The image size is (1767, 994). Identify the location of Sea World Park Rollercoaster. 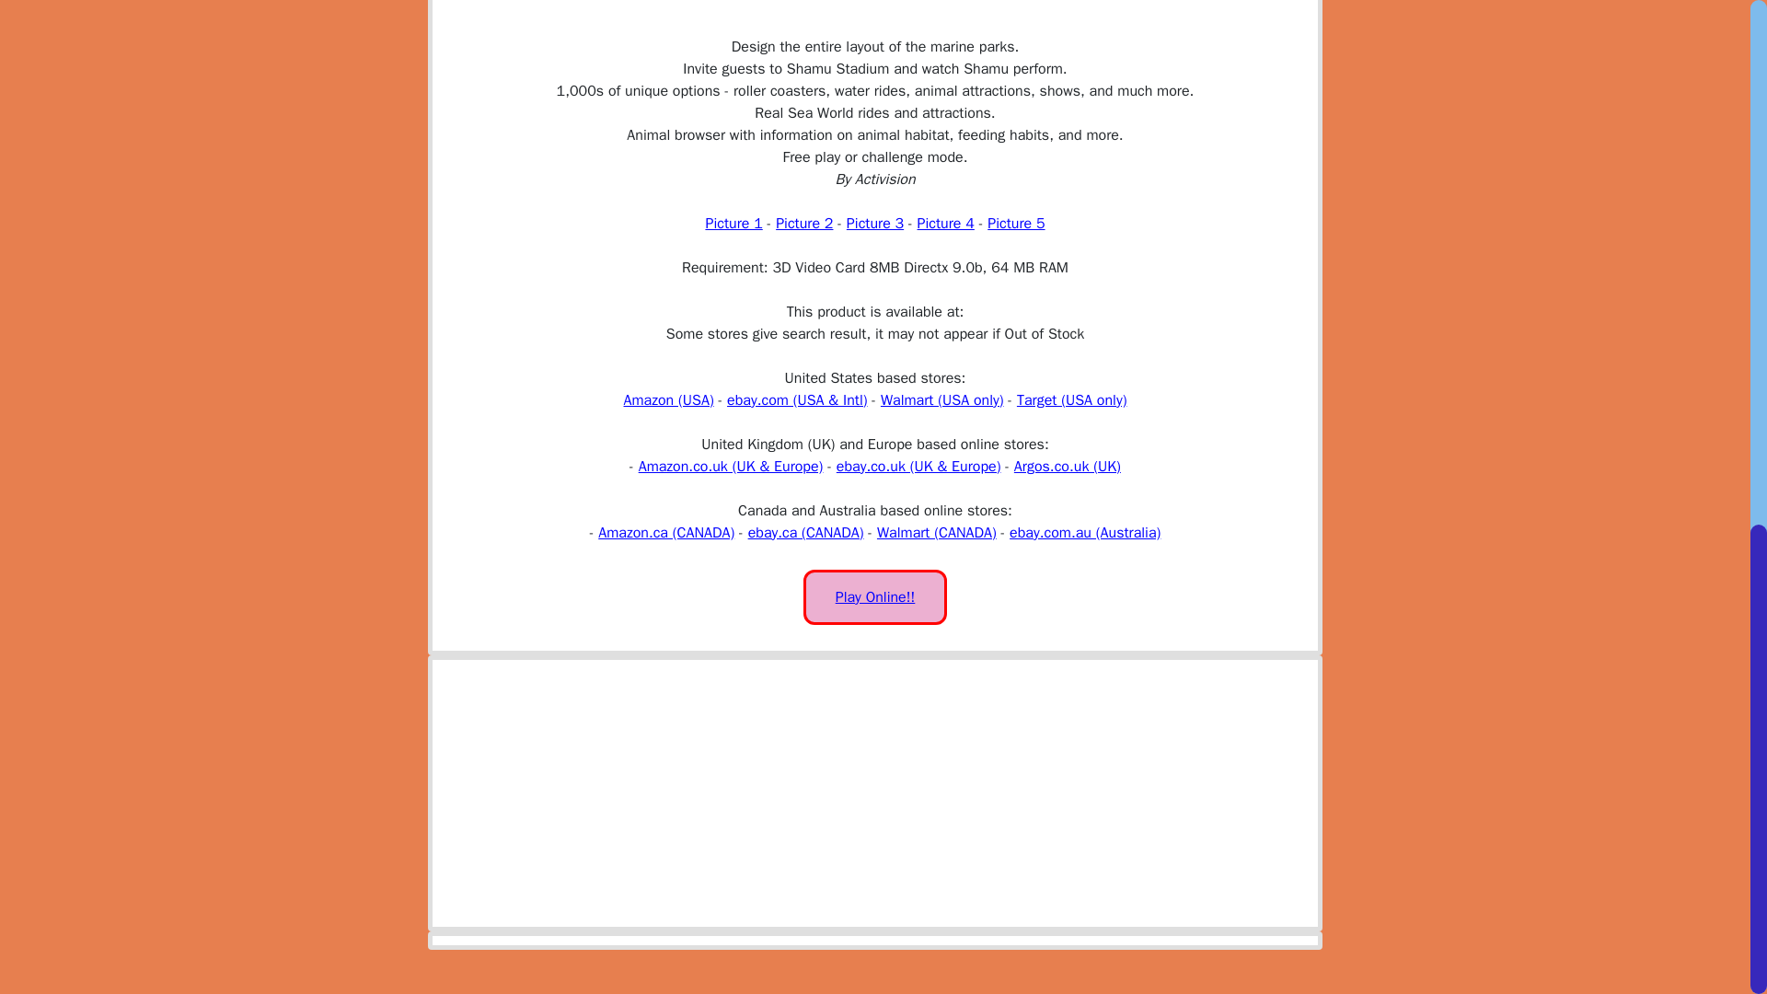
(733, 223).